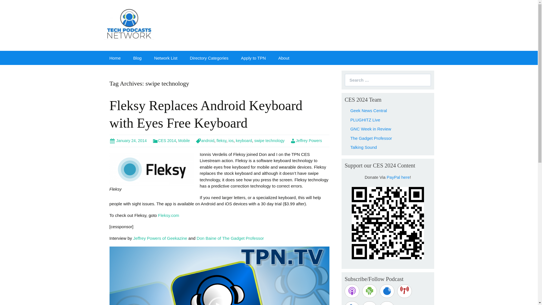 The width and height of the screenshot is (542, 305). I want to click on Search, so click(8, 5).